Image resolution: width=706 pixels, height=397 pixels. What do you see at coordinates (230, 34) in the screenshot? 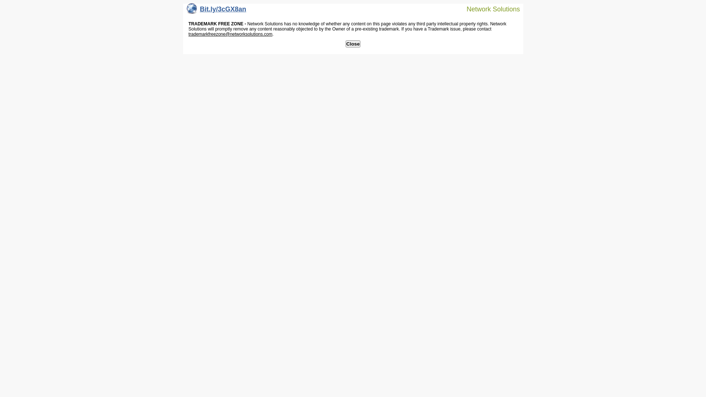
I see `trademarkfreezone@networksolutions.com` at bounding box center [230, 34].